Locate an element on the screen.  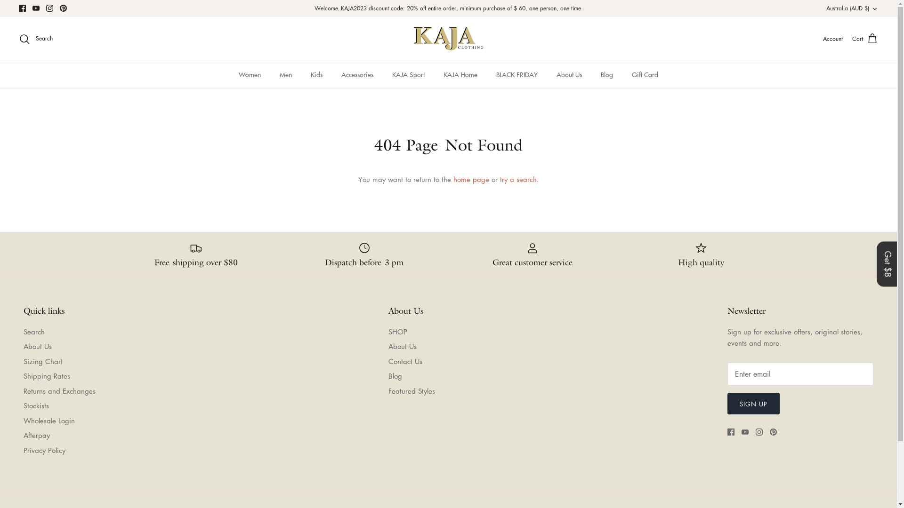
Afterpay is located at coordinates (37, 435).